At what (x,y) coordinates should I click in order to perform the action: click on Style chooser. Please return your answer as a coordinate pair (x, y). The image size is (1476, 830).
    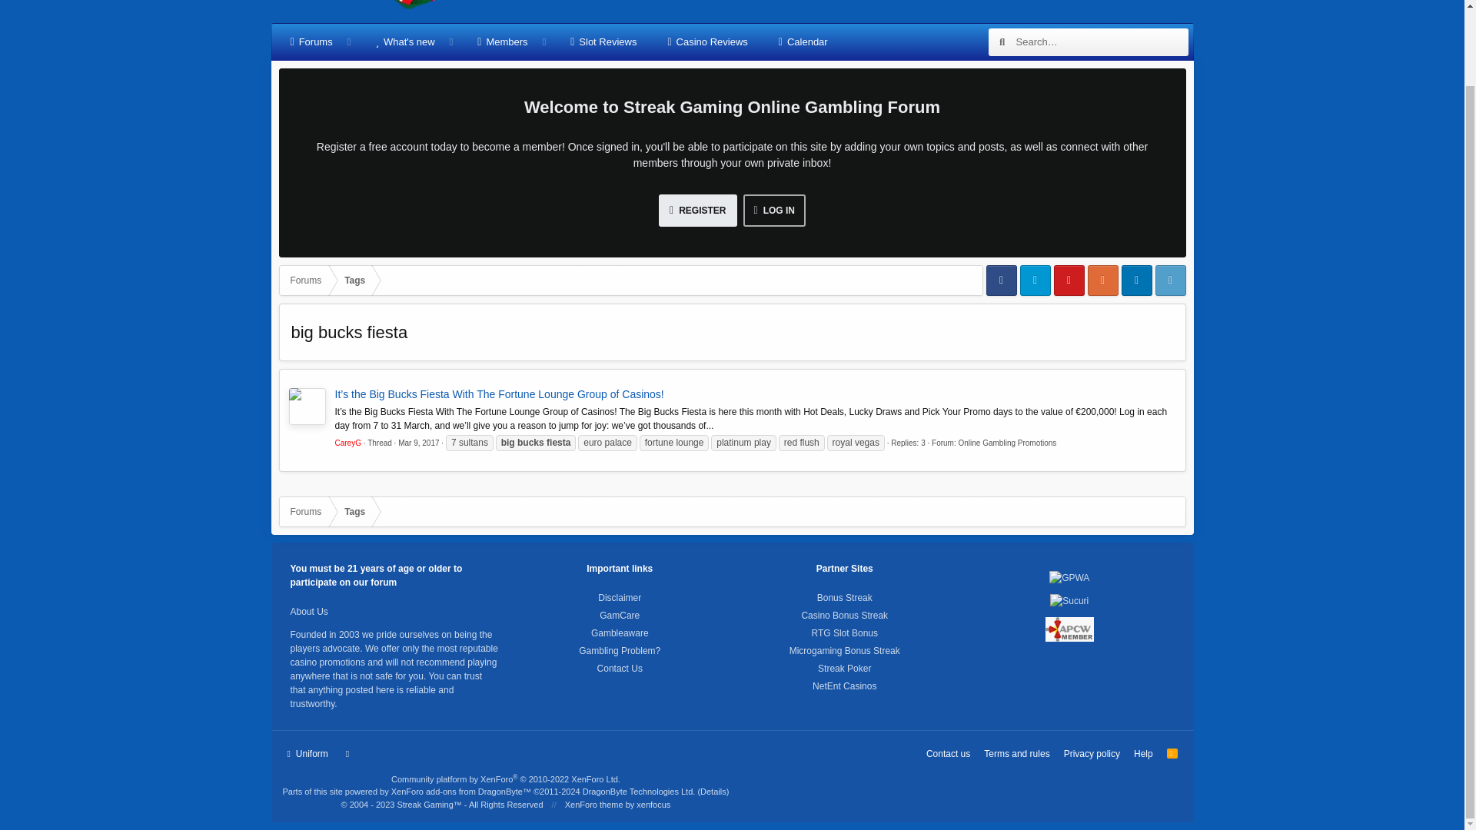
    Looking at the image, I should click on (307, 753).